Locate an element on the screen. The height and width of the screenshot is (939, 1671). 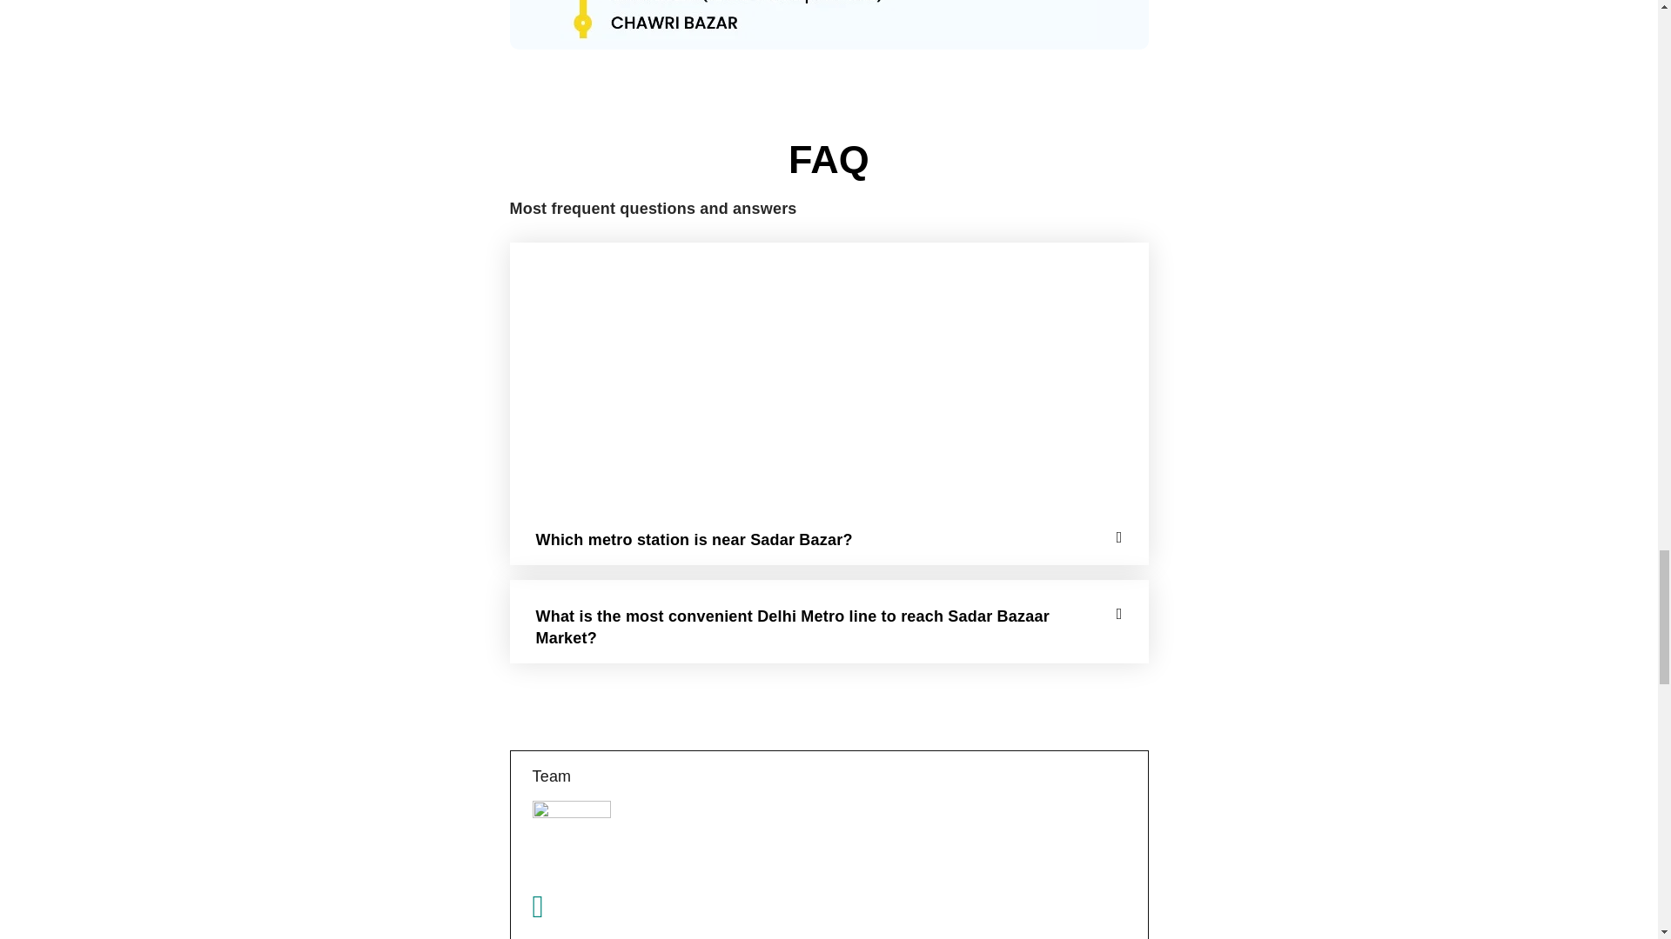
Which metro station is near Sadar Bazar? is located at coordinates (695, 539).